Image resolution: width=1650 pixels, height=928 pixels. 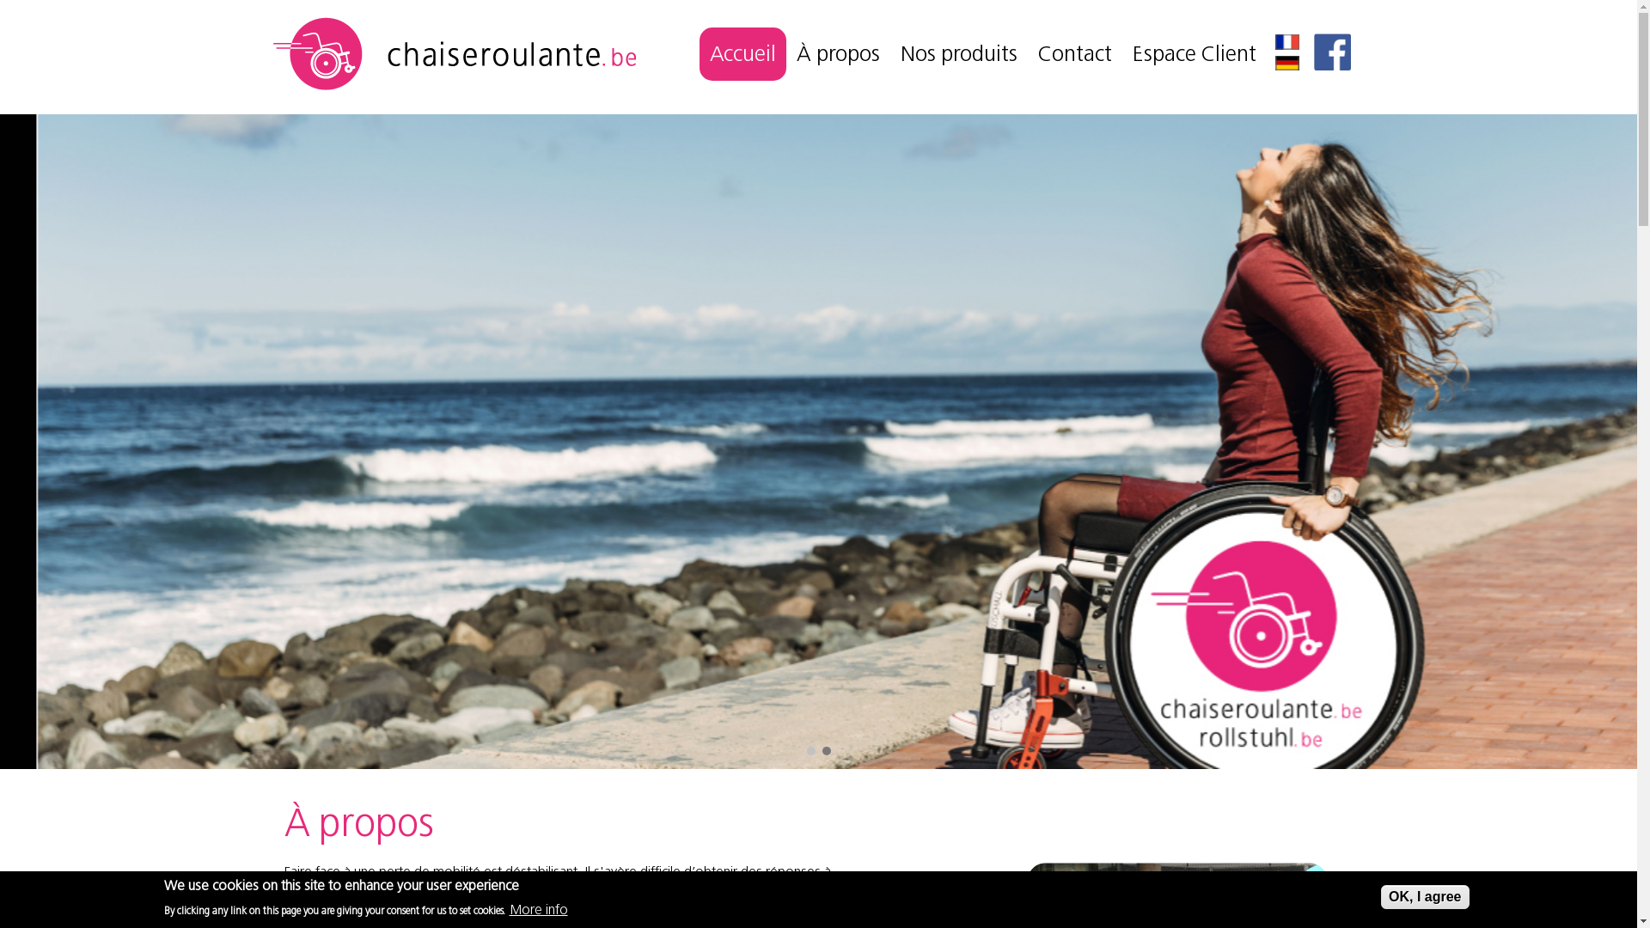 What do you see at coordinates (742, 53) in the screenshot?
I see `Accueil` at bounding box center [742, 53].